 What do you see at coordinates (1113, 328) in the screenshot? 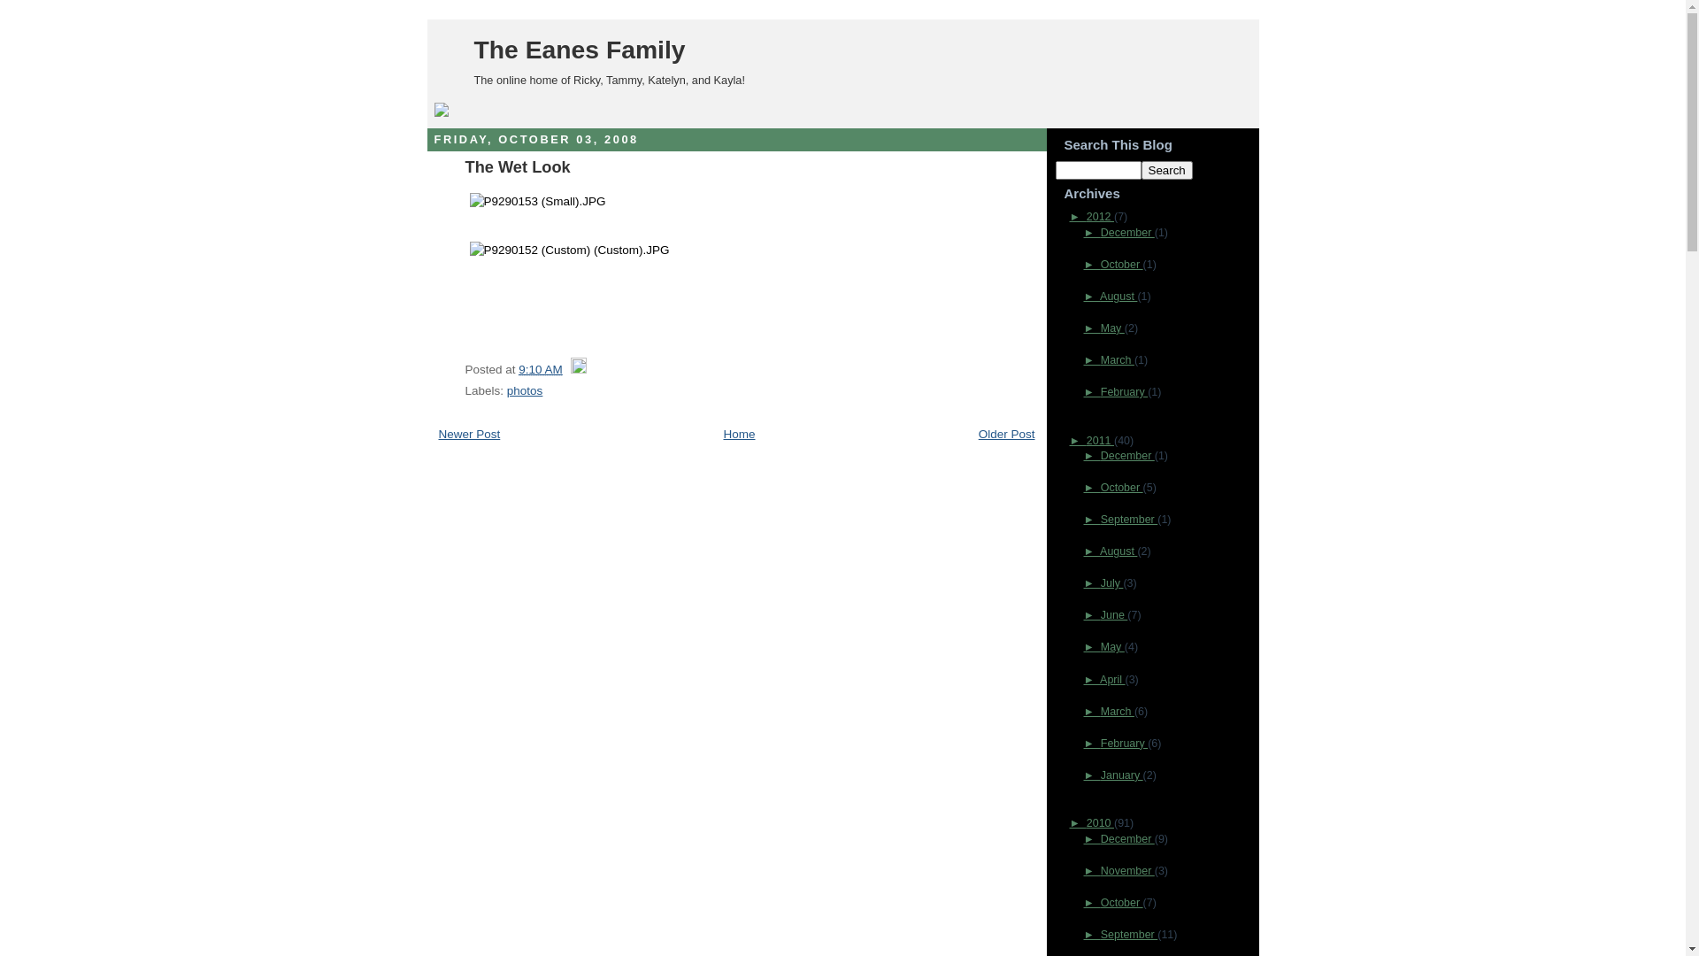
I see `May` at bounding box center [1113, 328].